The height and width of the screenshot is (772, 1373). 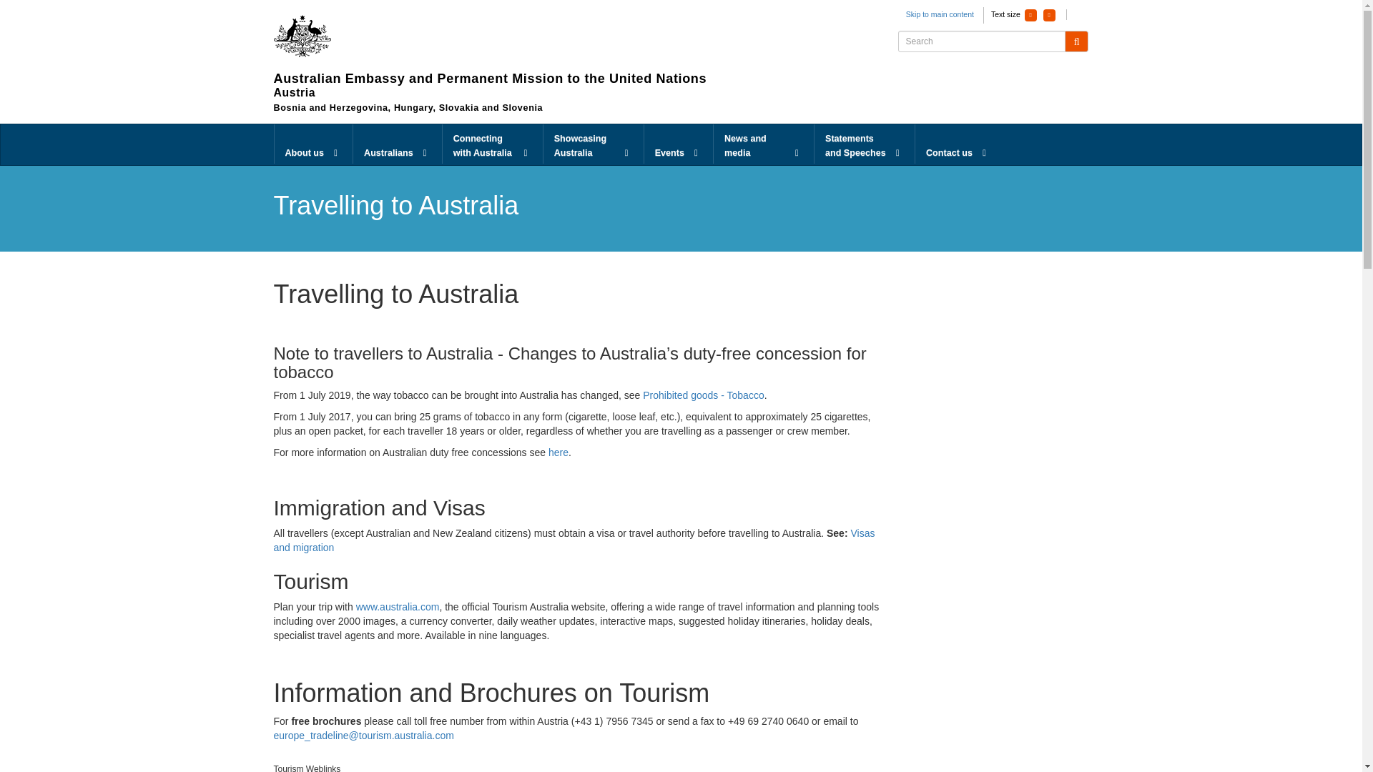 What do you see at coordinates (864, 144) in the screenshot?
I see `Statements and Speeches  ` at bounding box center [864, 144].